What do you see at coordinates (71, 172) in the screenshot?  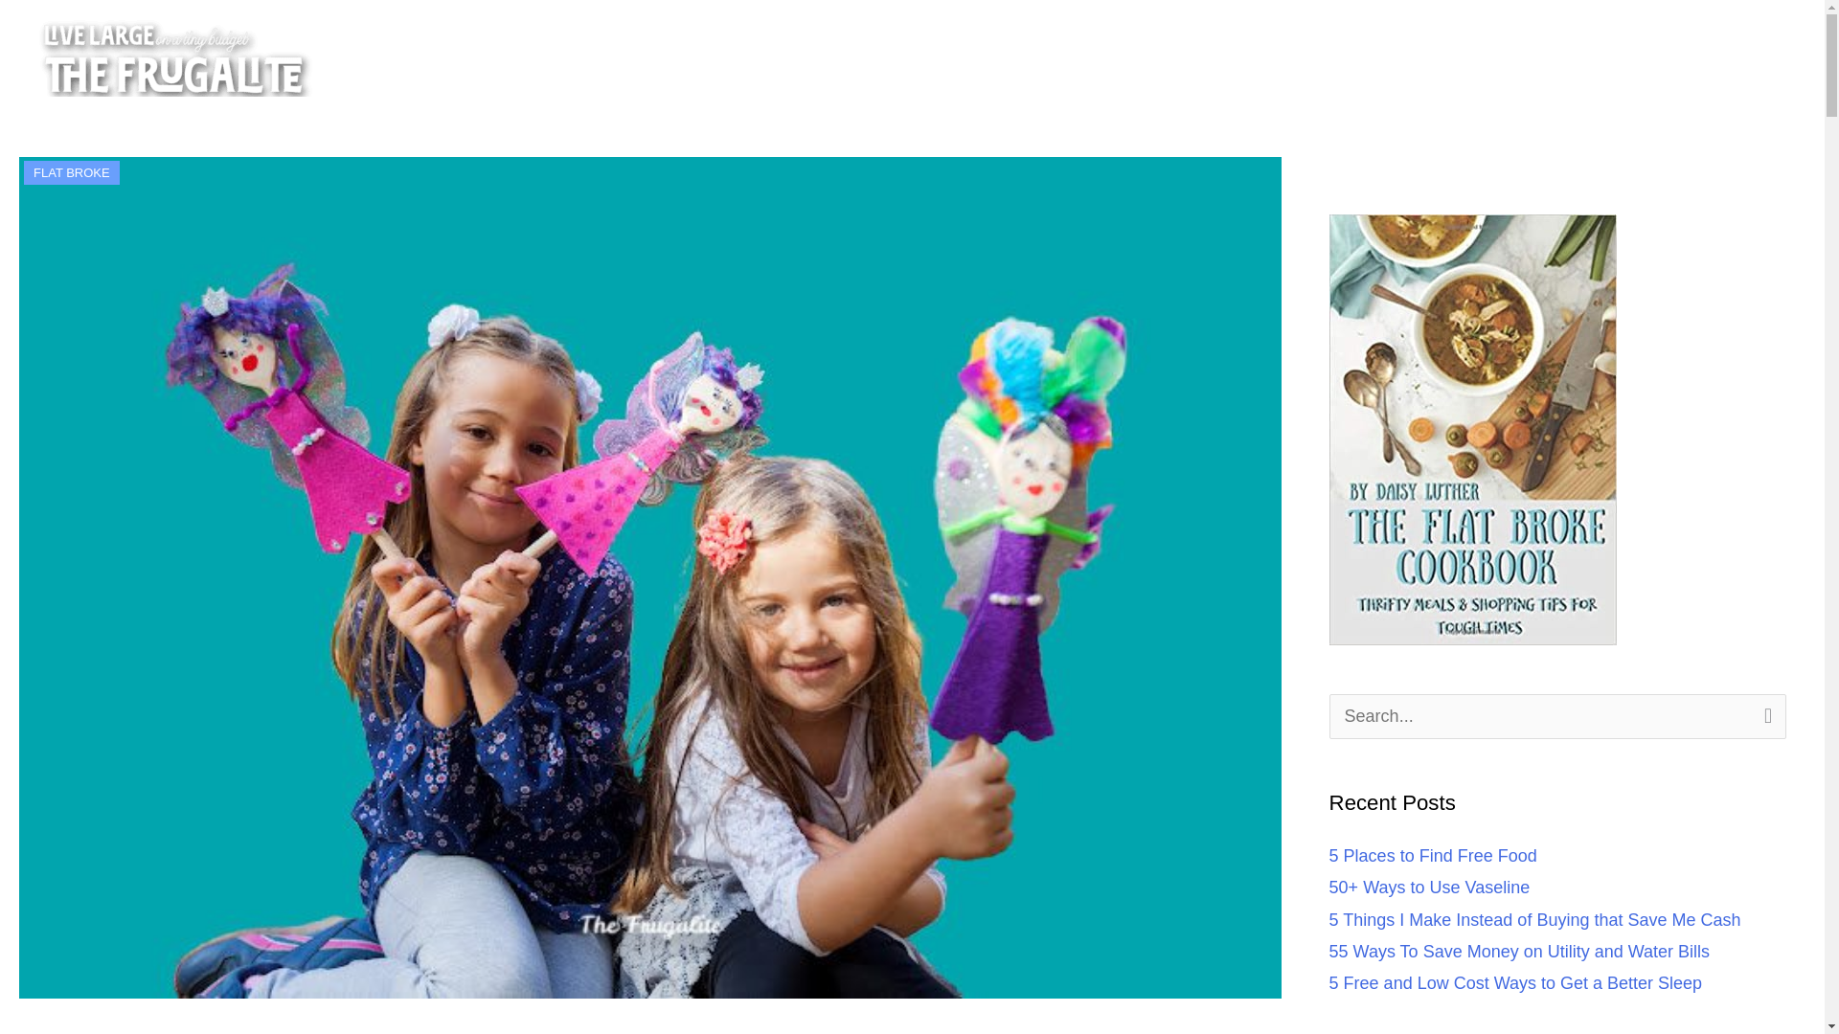 I see `FLAT BROKE` at bounding box center [71, 172].